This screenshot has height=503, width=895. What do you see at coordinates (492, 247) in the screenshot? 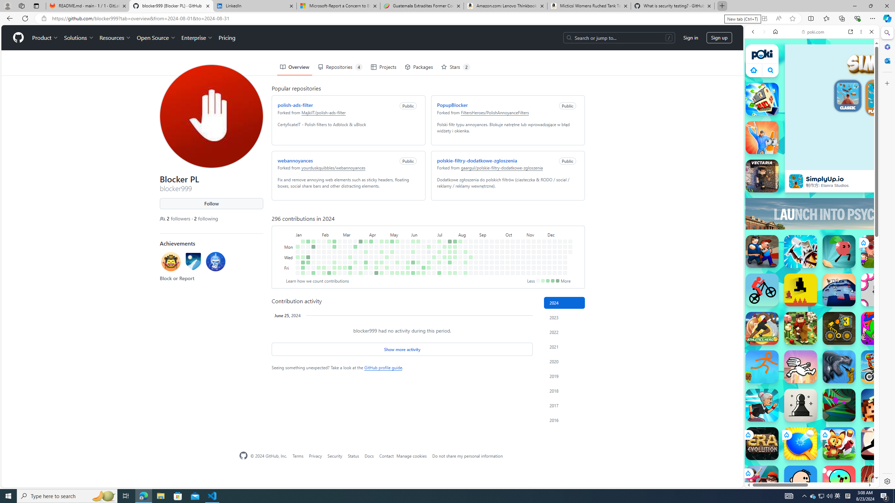
I see `No contributions on September 16th.` at bounding box center [492, 247].